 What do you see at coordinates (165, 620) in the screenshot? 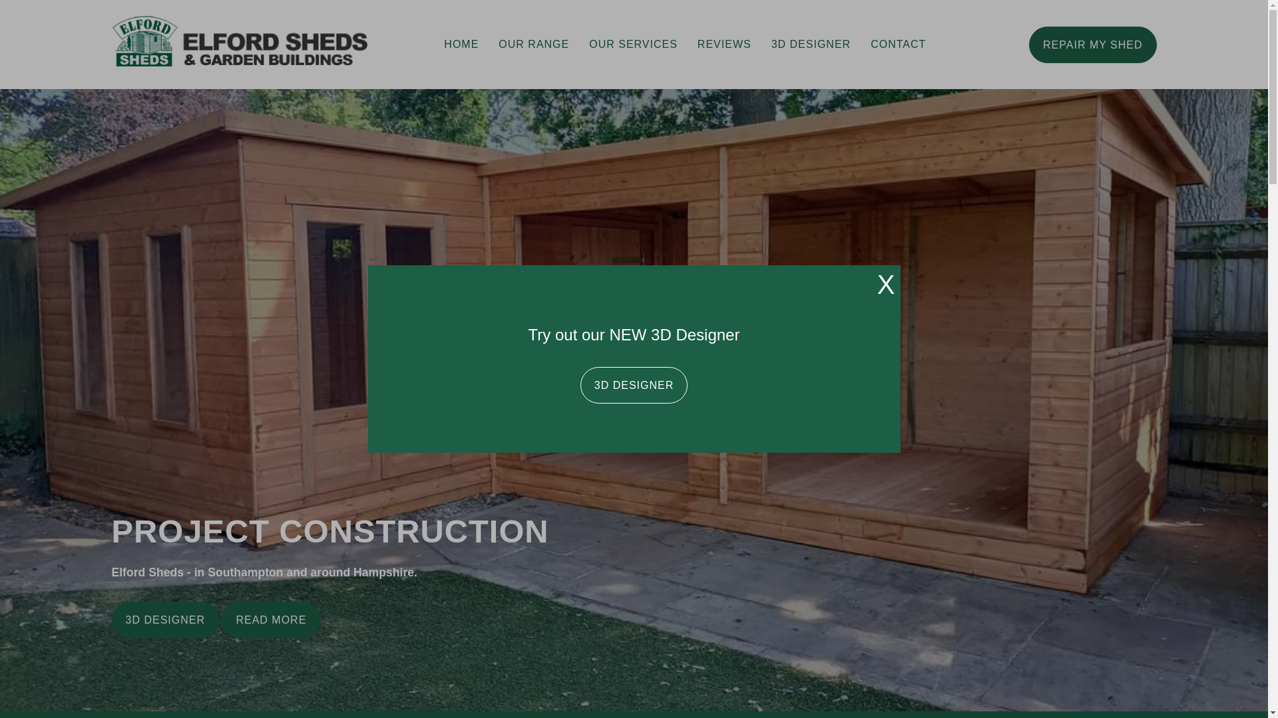
I see `3D DESIGNER` at bounding box center [165, 620].